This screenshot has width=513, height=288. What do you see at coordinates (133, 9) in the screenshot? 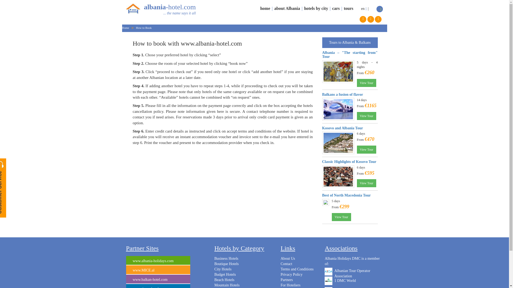
I see `Albania Hotel Logo` at bounding box center [133, 9].